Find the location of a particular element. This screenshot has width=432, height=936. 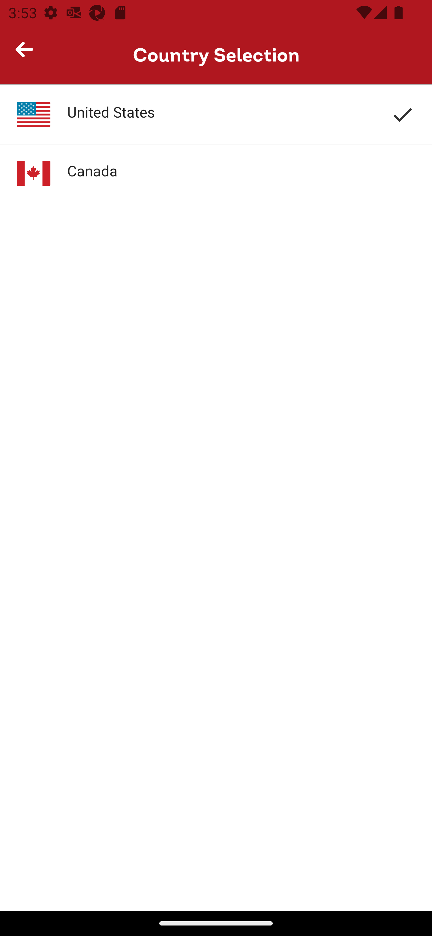

Canada is located at coordinates (216, 173).